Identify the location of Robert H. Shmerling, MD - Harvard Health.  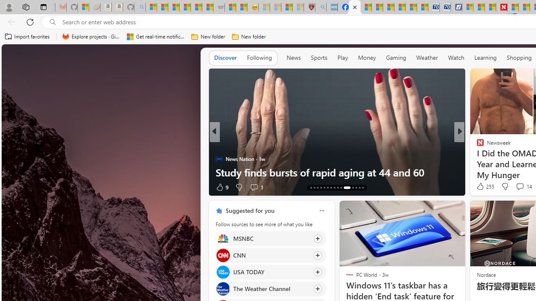
(309, 8).